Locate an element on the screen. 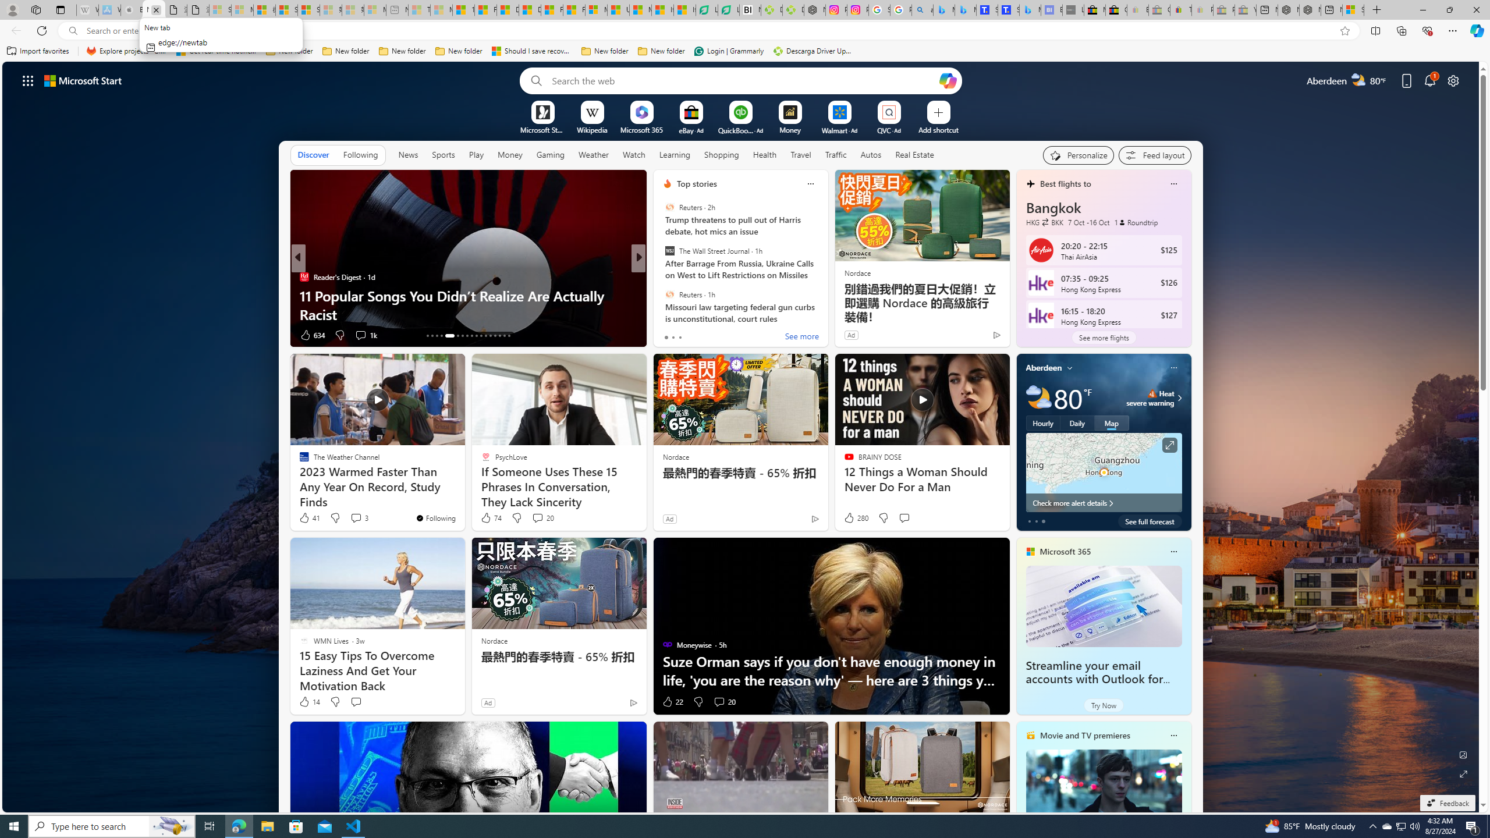  Best flights to is located at coordinates (1065, 184).